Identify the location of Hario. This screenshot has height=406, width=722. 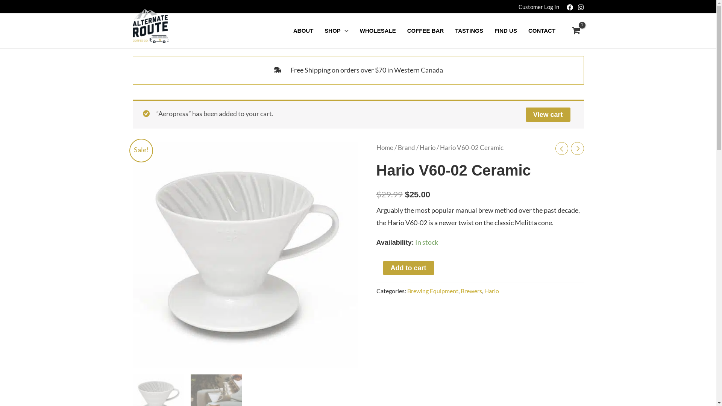
(492, 291).